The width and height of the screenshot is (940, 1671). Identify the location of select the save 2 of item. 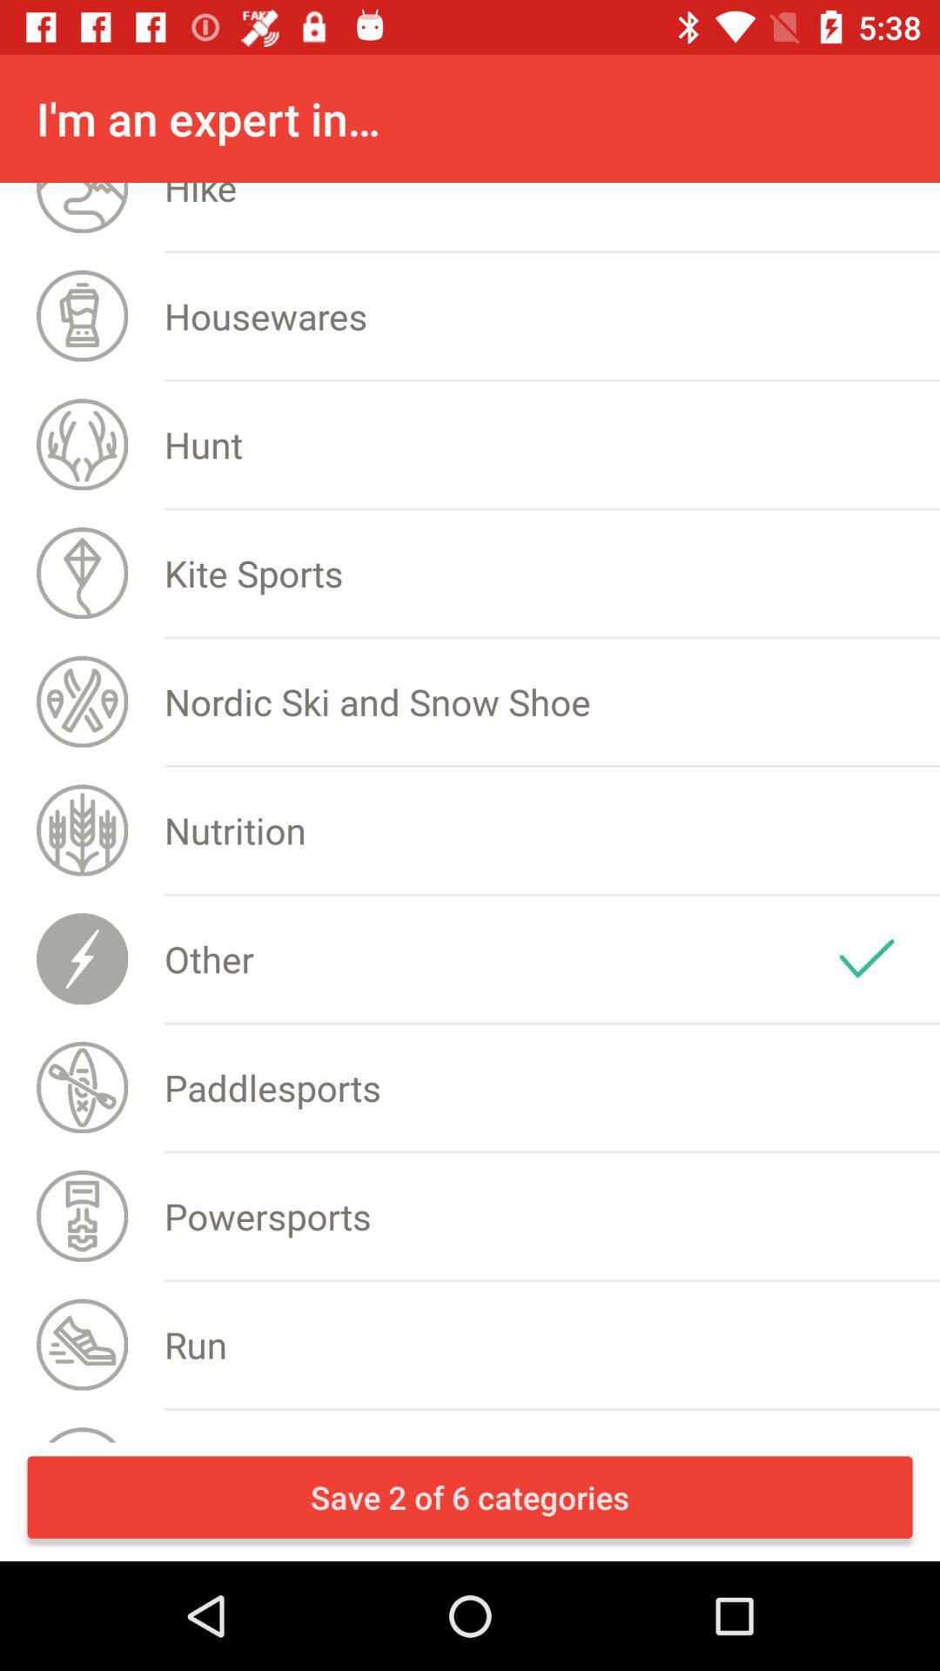
(470, 1497).